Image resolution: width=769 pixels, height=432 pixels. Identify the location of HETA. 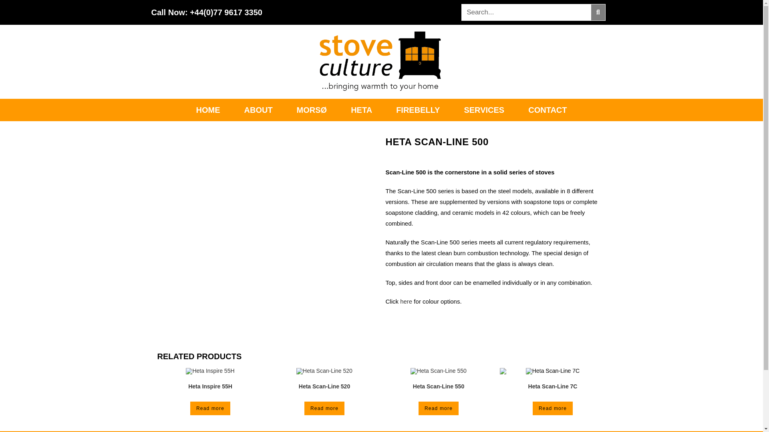
(361, 110).